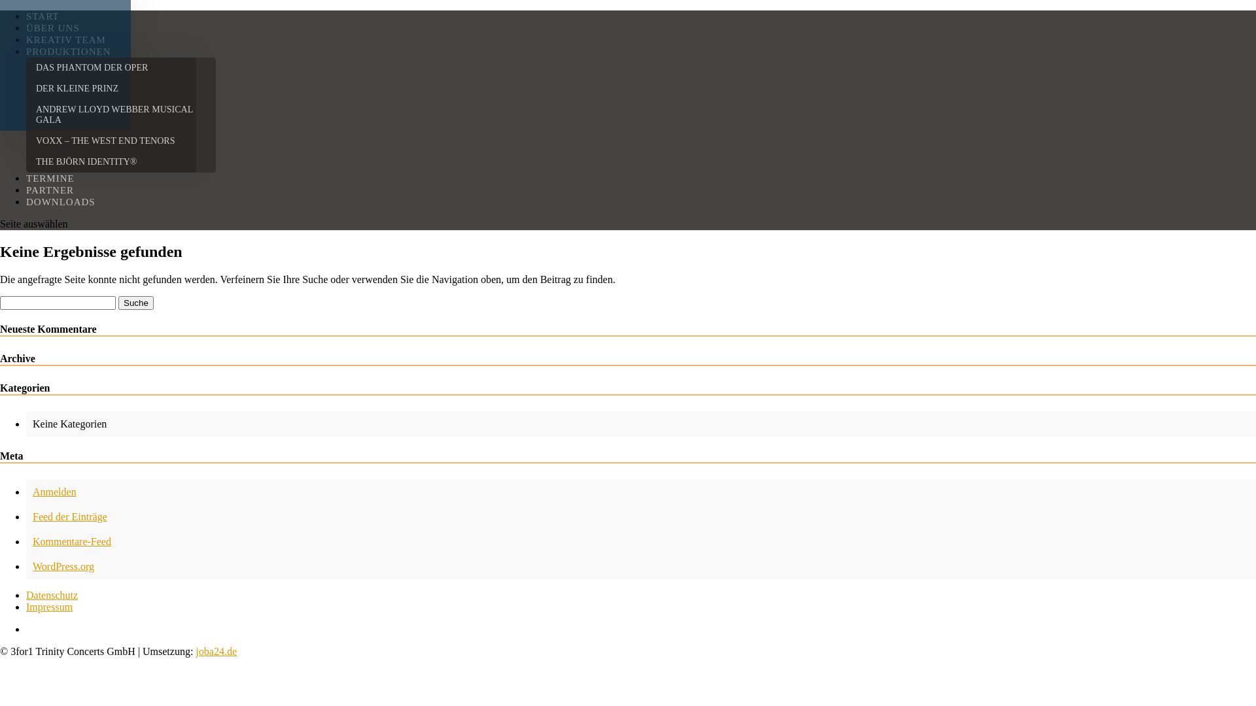 Image resolution: width=1256 pixels, height=706 pixels. Describe the element at coordinates (55, 492) in the screenshot. I see `Anmelden` at that location.